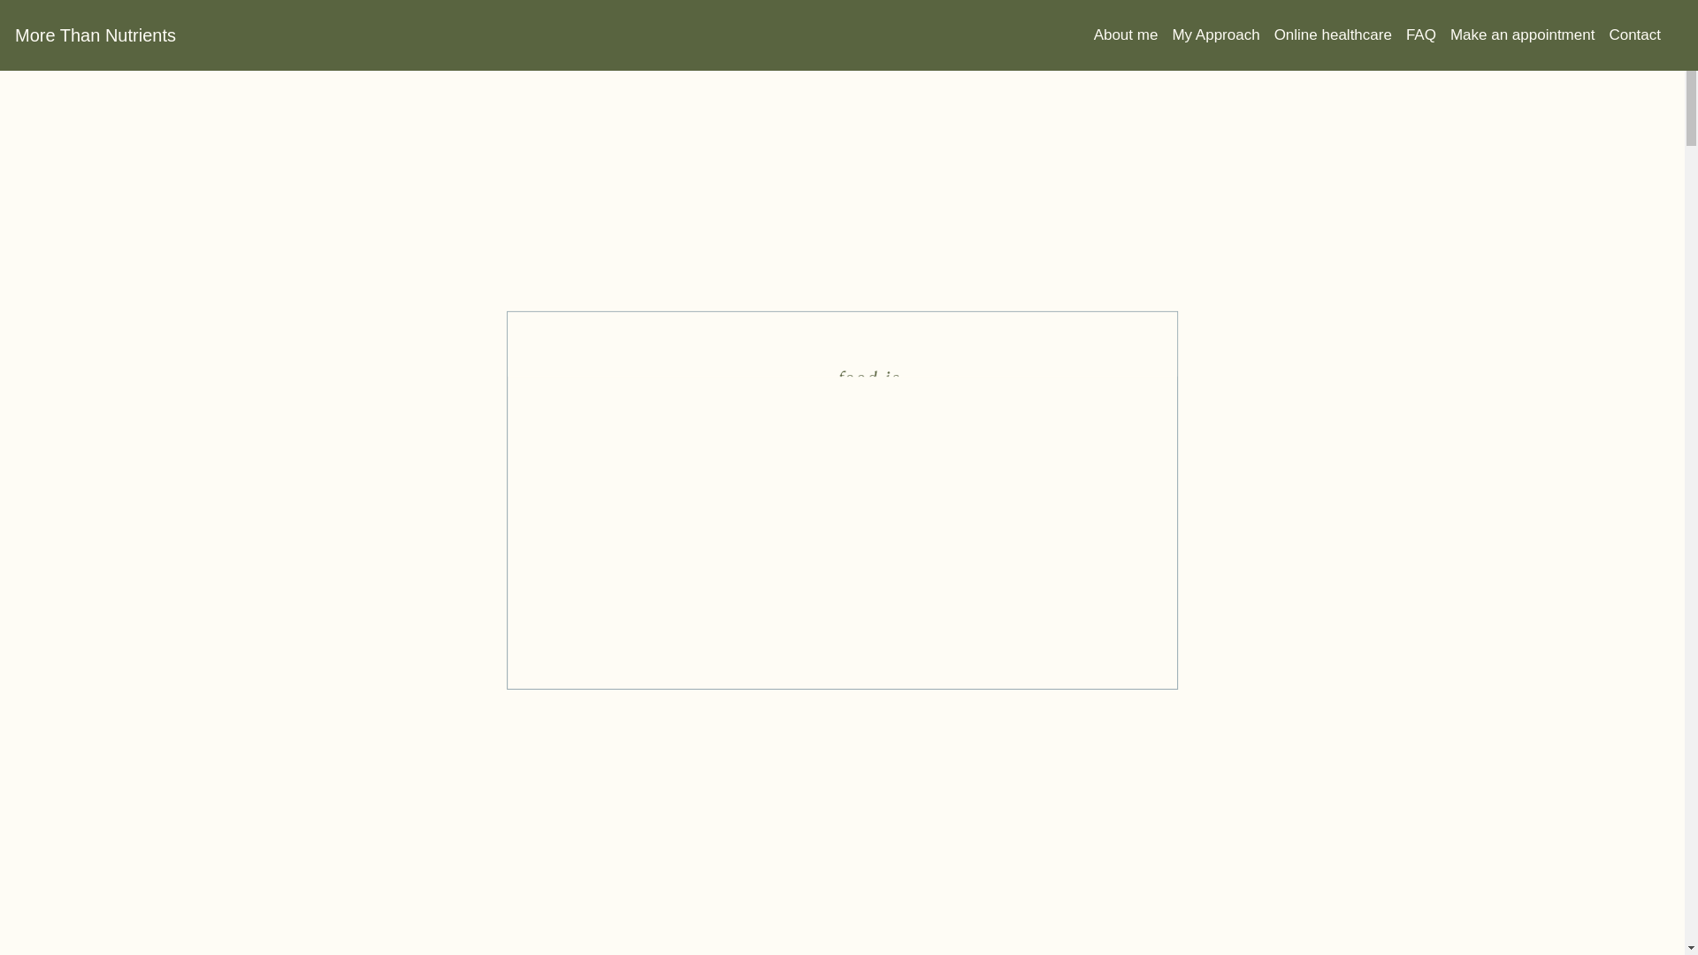  I want to click on About me, so click(1134, 35).